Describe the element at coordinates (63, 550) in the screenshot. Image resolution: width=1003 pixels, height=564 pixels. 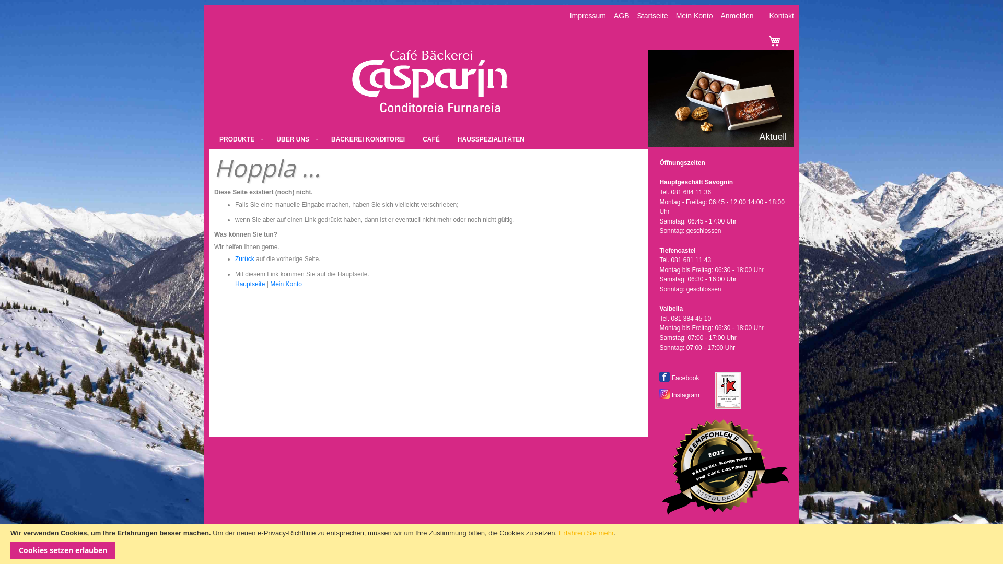
I see `Cookies setzen erlauben` at that location.